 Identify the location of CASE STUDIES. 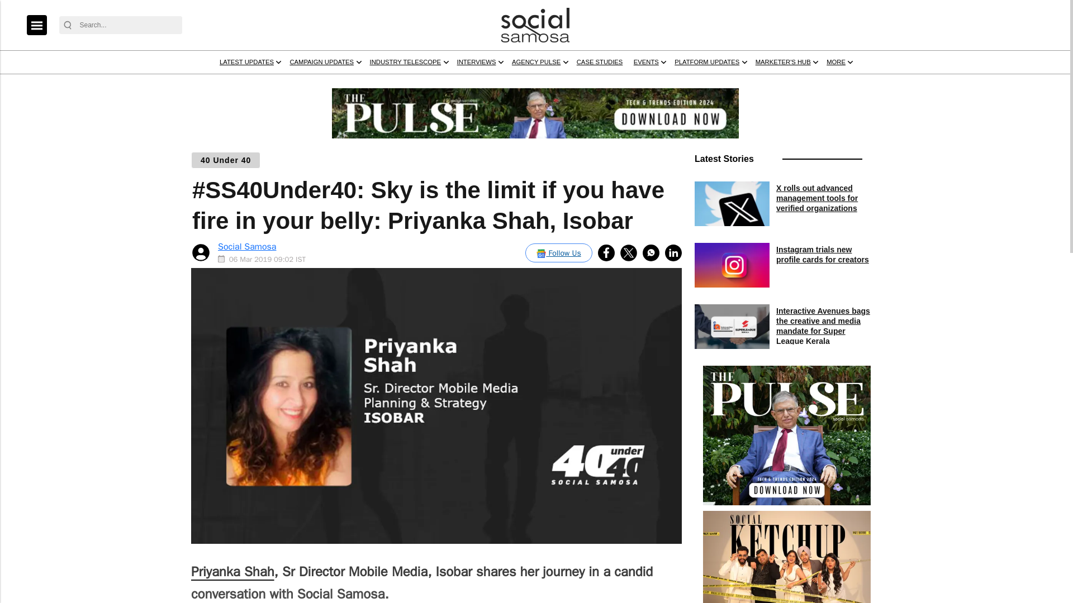
(799, 83).